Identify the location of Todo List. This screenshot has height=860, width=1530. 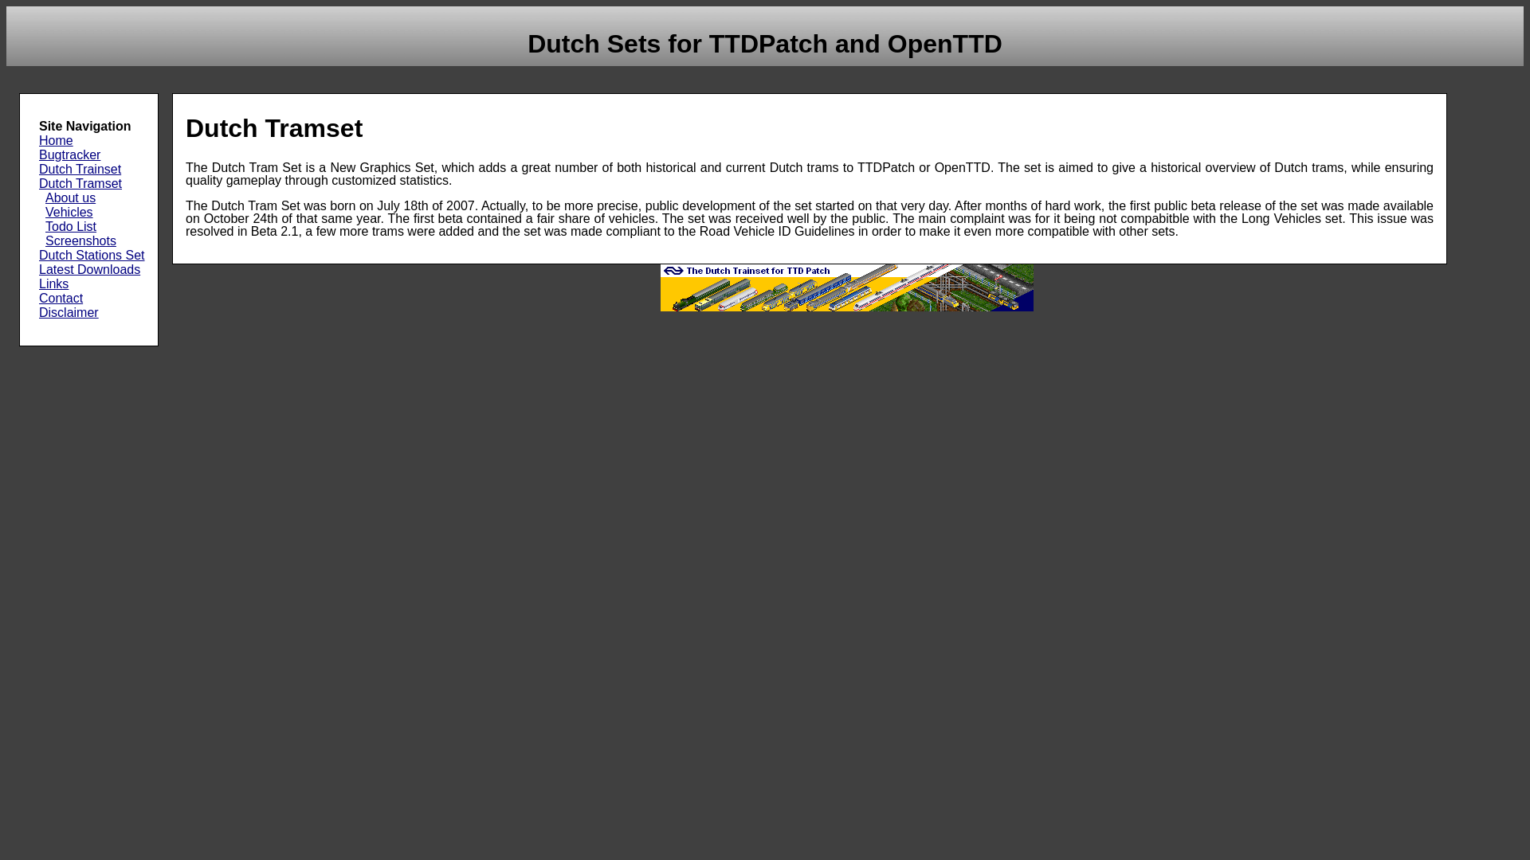
(96, 226).